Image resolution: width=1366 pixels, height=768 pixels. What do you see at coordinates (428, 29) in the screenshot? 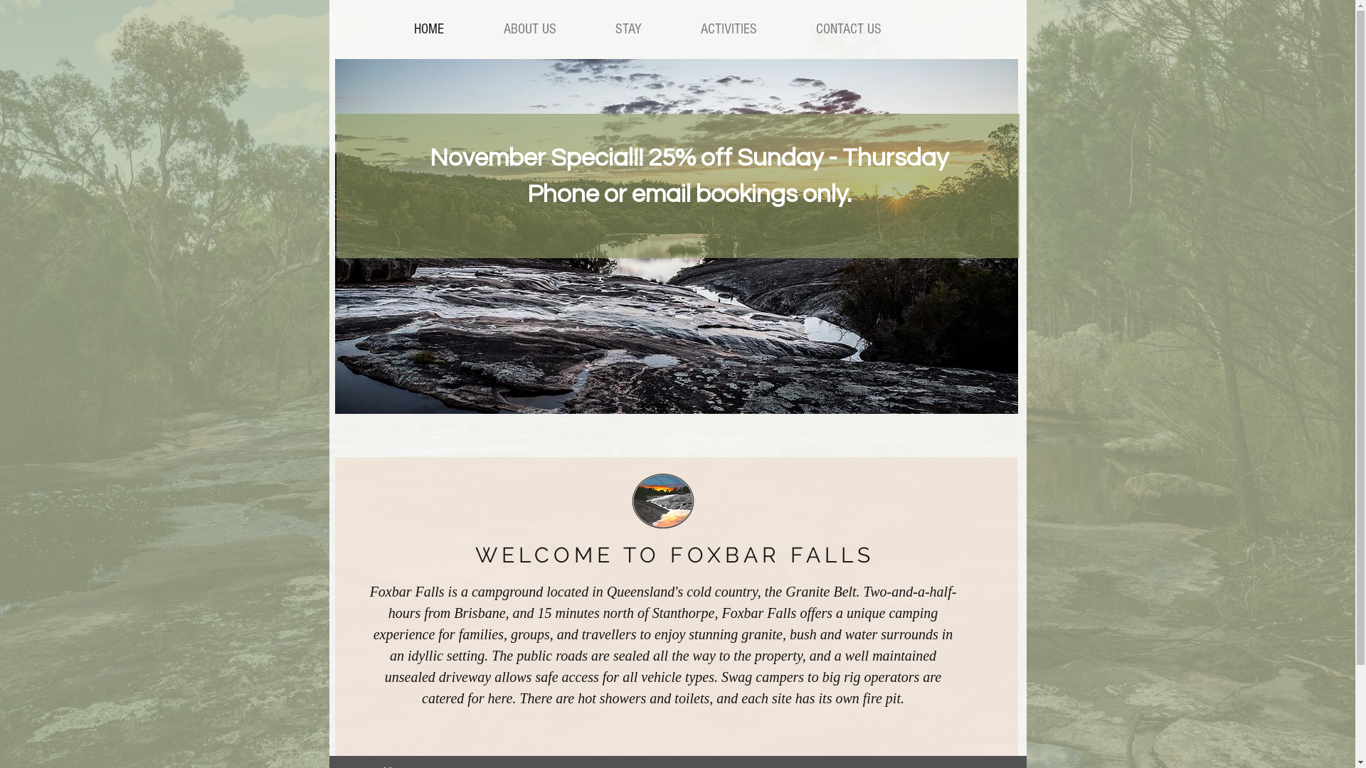
I see `HOME` at bounding box center [428, 29].